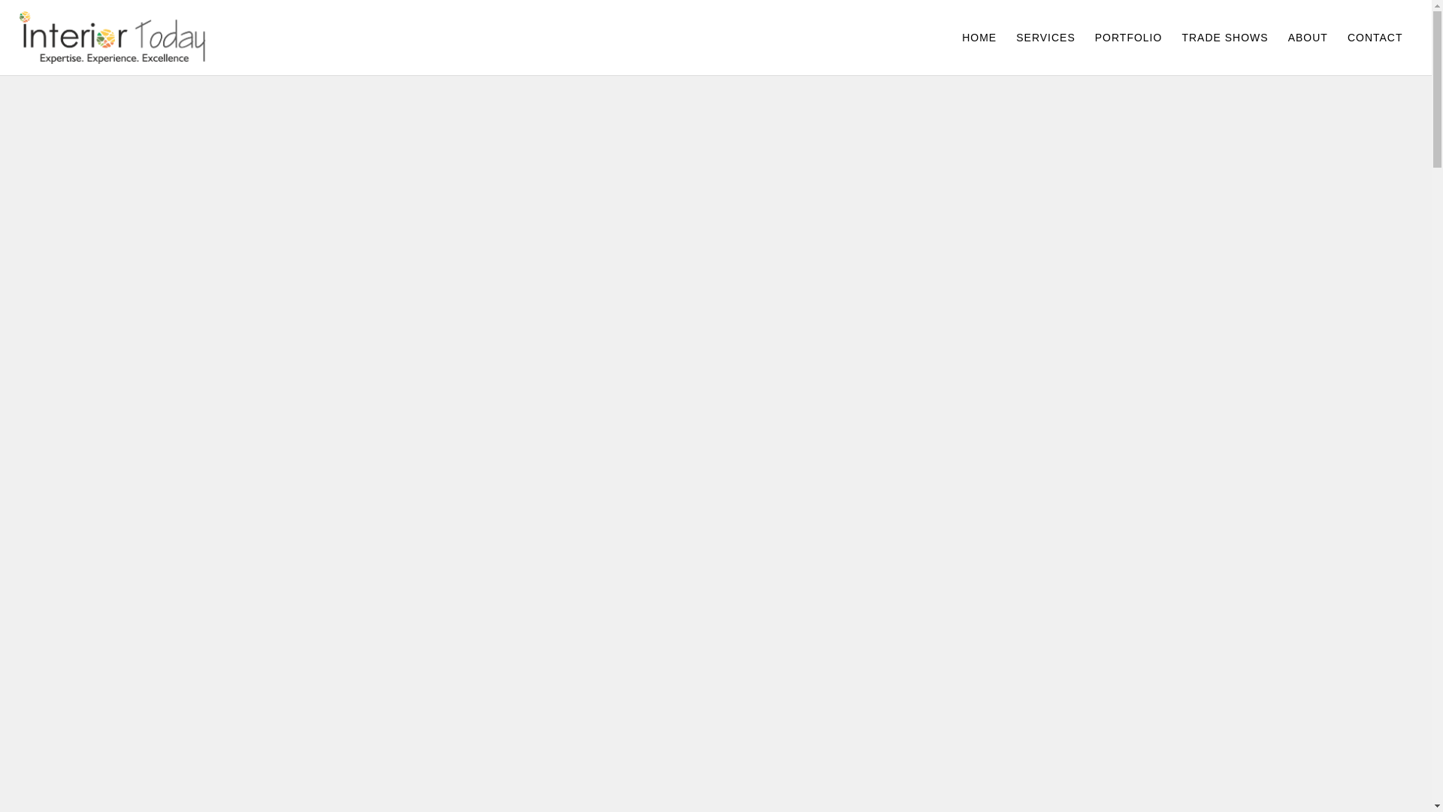  What do you see at coordinates (1128, 38) in the screenshot?
I see `PORTFOLIO` at bounding box center [1128, 38].